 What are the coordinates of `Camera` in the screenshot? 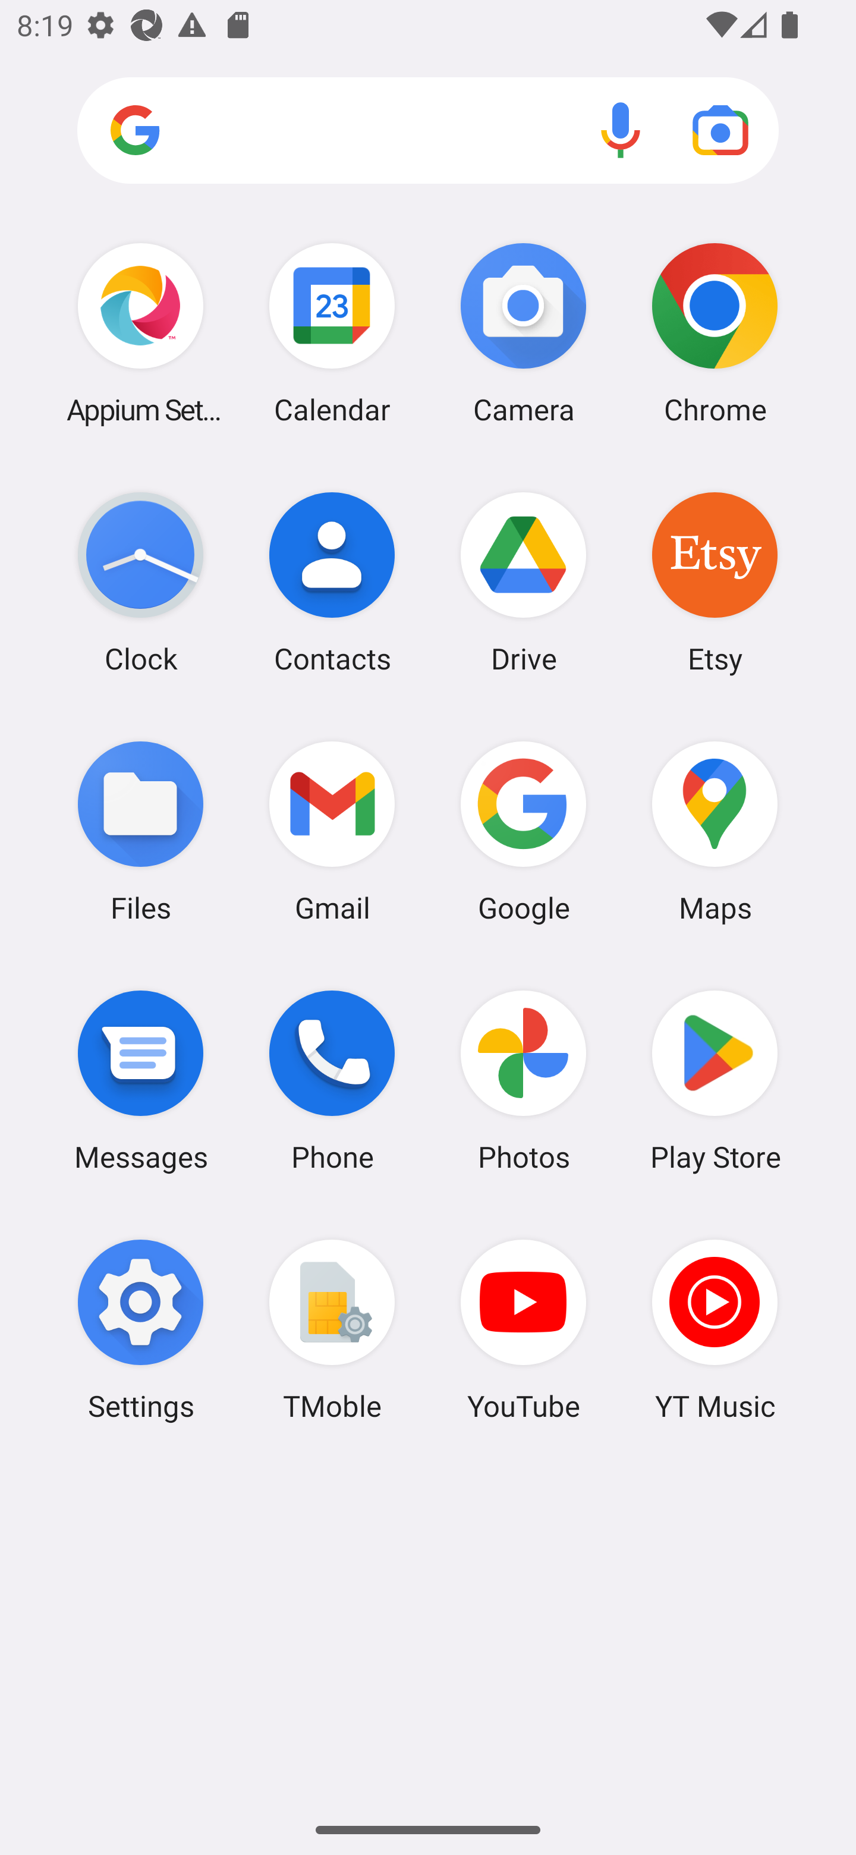 It's located at (524, 333).